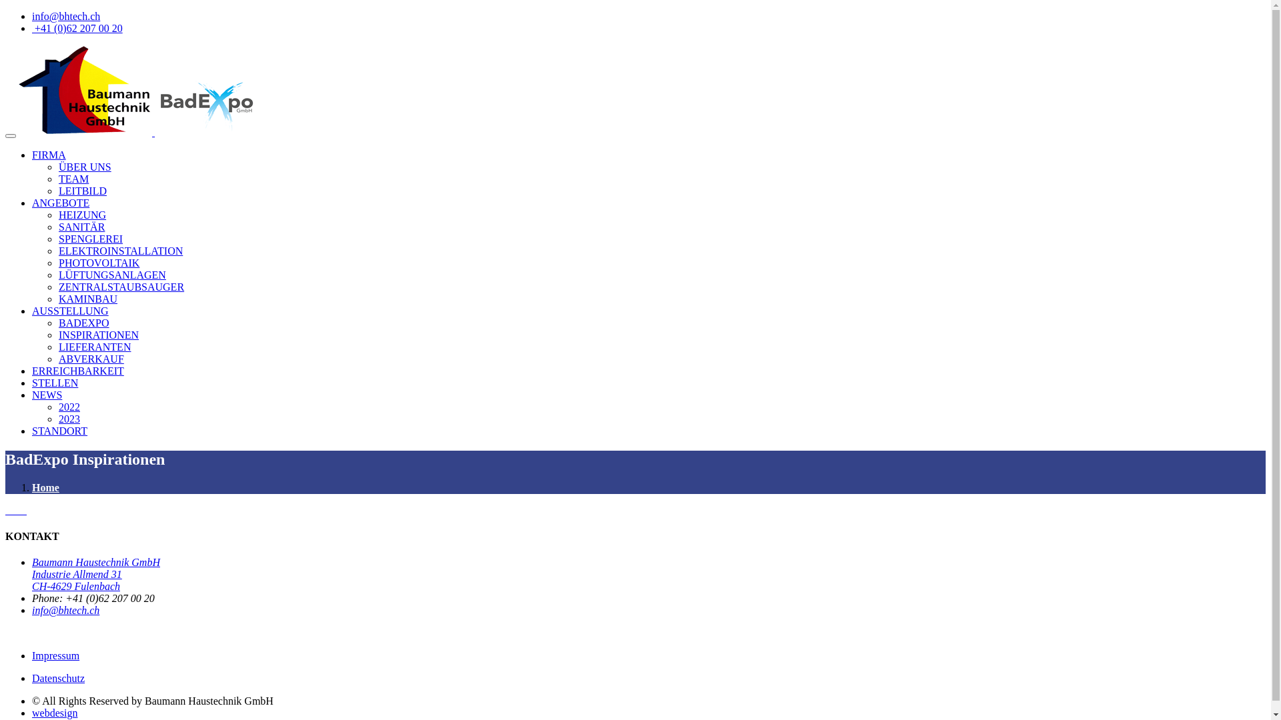 This screenshot has width=1281, height=720. What do you see at coordinates (83, 191) in the screenshot?
I see `LEITBILD` at bounding box center [83, 191].